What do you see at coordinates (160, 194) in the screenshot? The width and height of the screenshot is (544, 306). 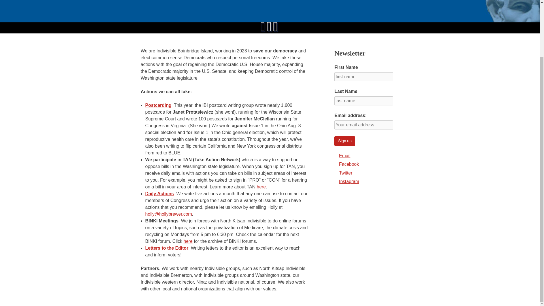 I see `Daily Actions` at bounding box center [160, 194].